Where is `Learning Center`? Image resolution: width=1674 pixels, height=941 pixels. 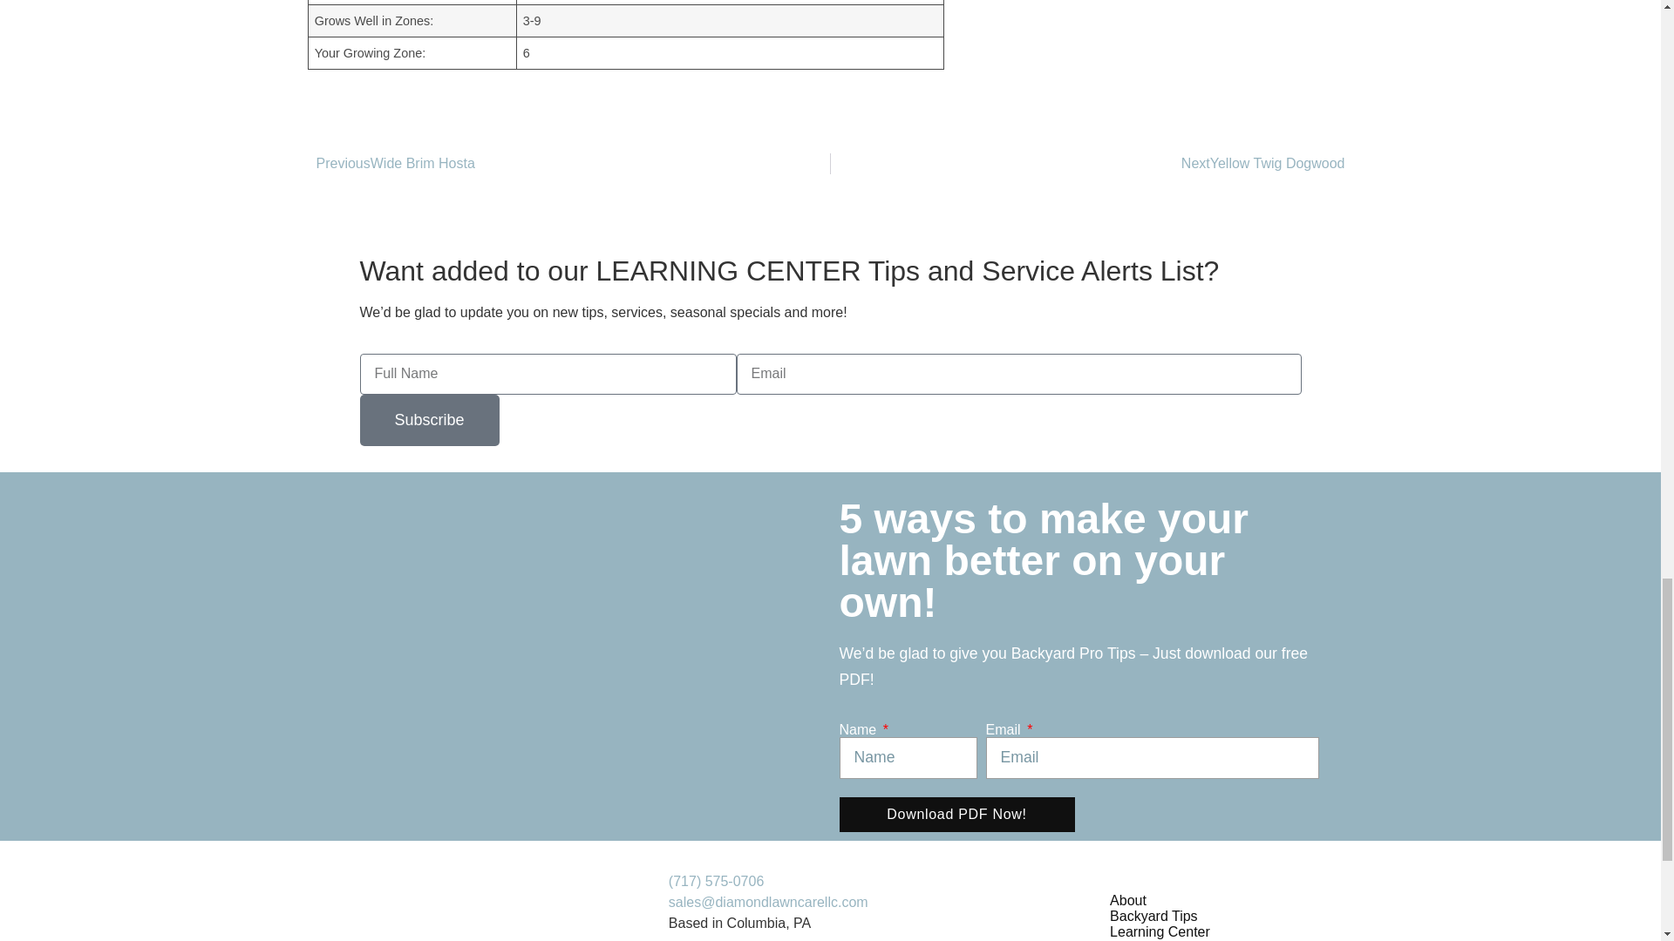 Learning Center is located at coordinates (1378, 931).